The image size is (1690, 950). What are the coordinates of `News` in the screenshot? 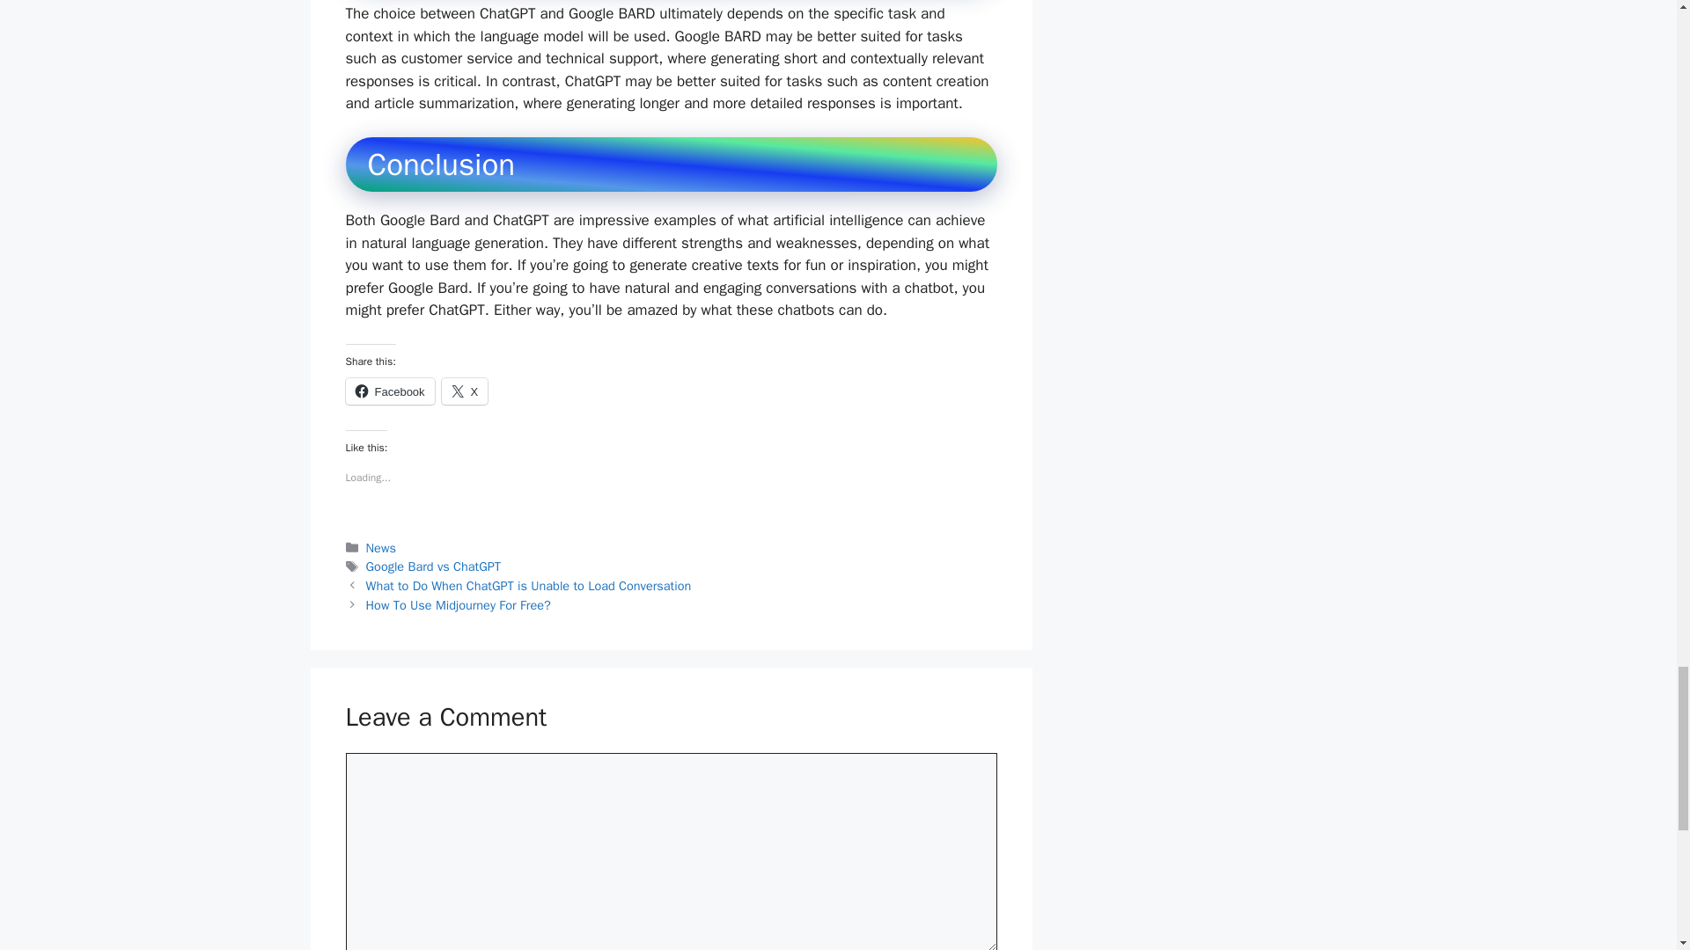 It's located at (380, 547).